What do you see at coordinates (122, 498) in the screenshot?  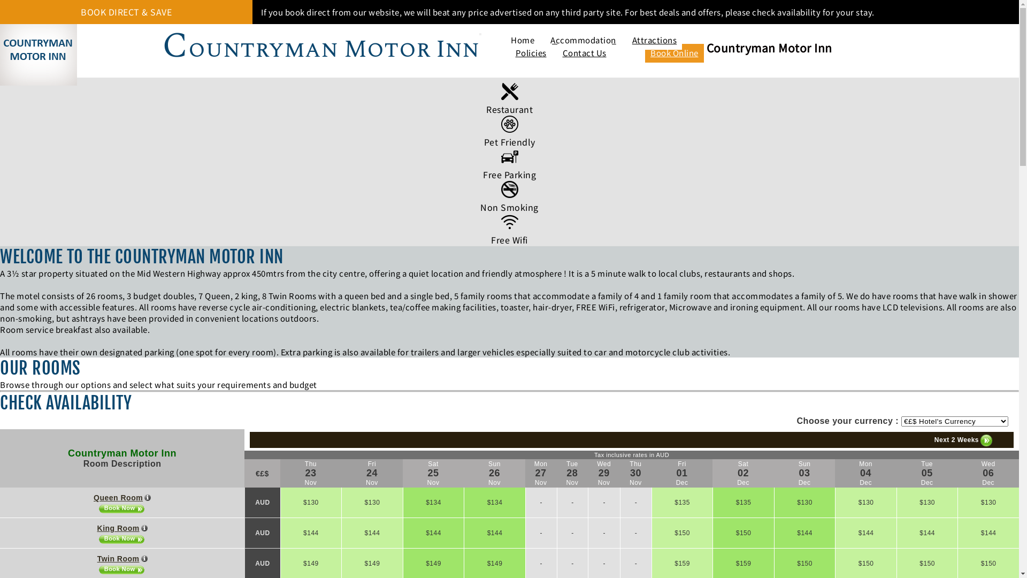 I see `Queen Room` at bounding box center [122, 498].